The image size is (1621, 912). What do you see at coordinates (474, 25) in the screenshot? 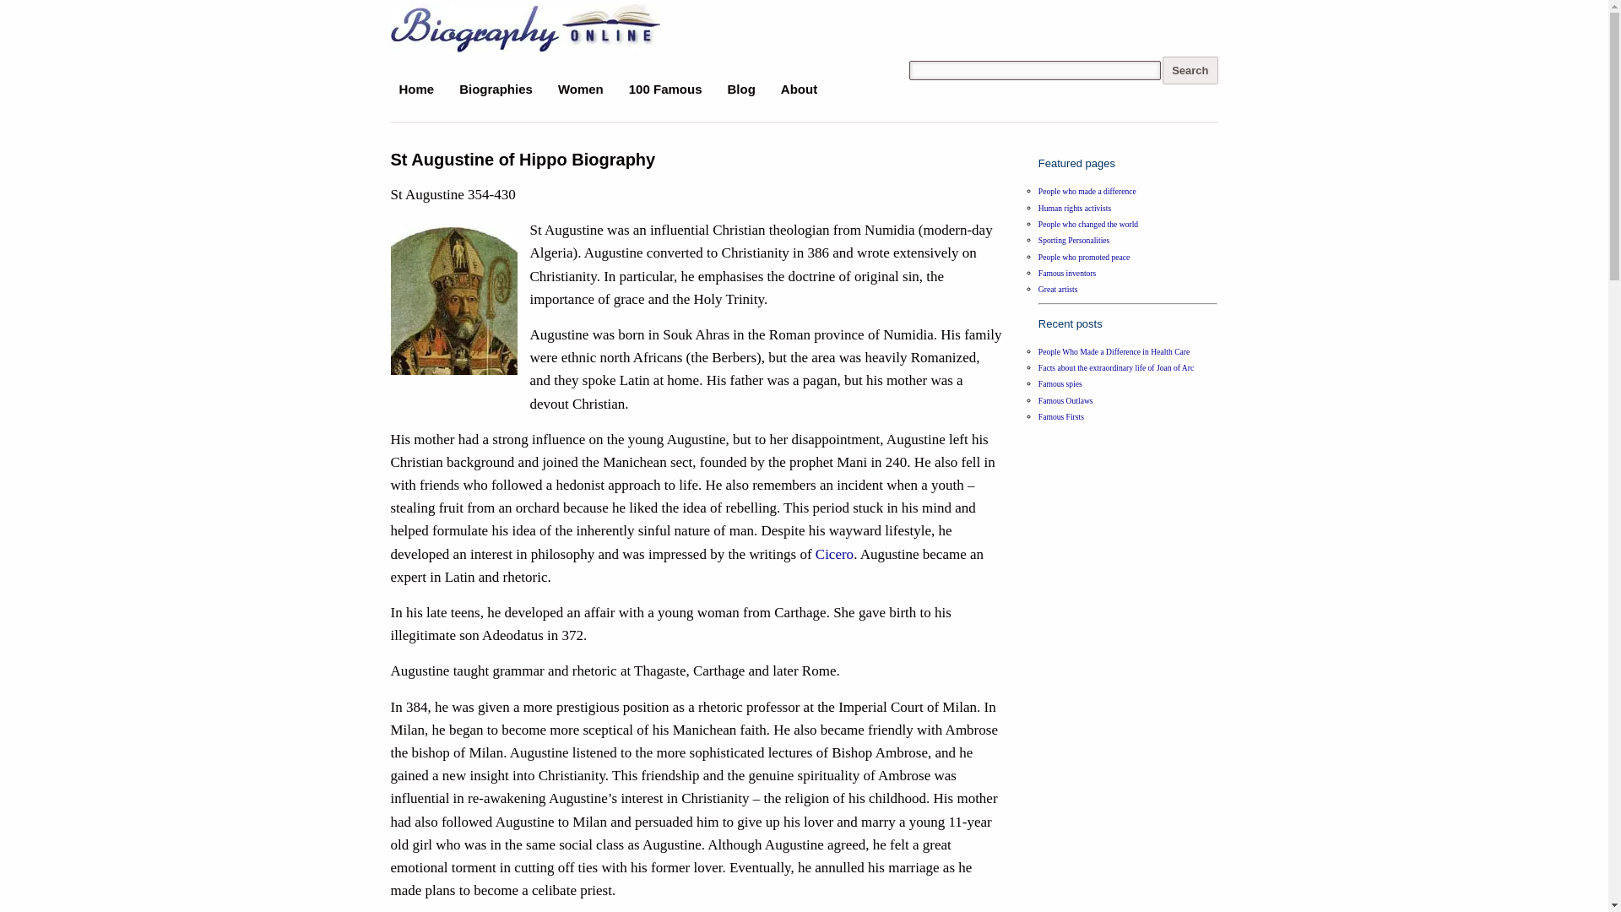
I see `Biography Online` at bounding box center [474, 25].